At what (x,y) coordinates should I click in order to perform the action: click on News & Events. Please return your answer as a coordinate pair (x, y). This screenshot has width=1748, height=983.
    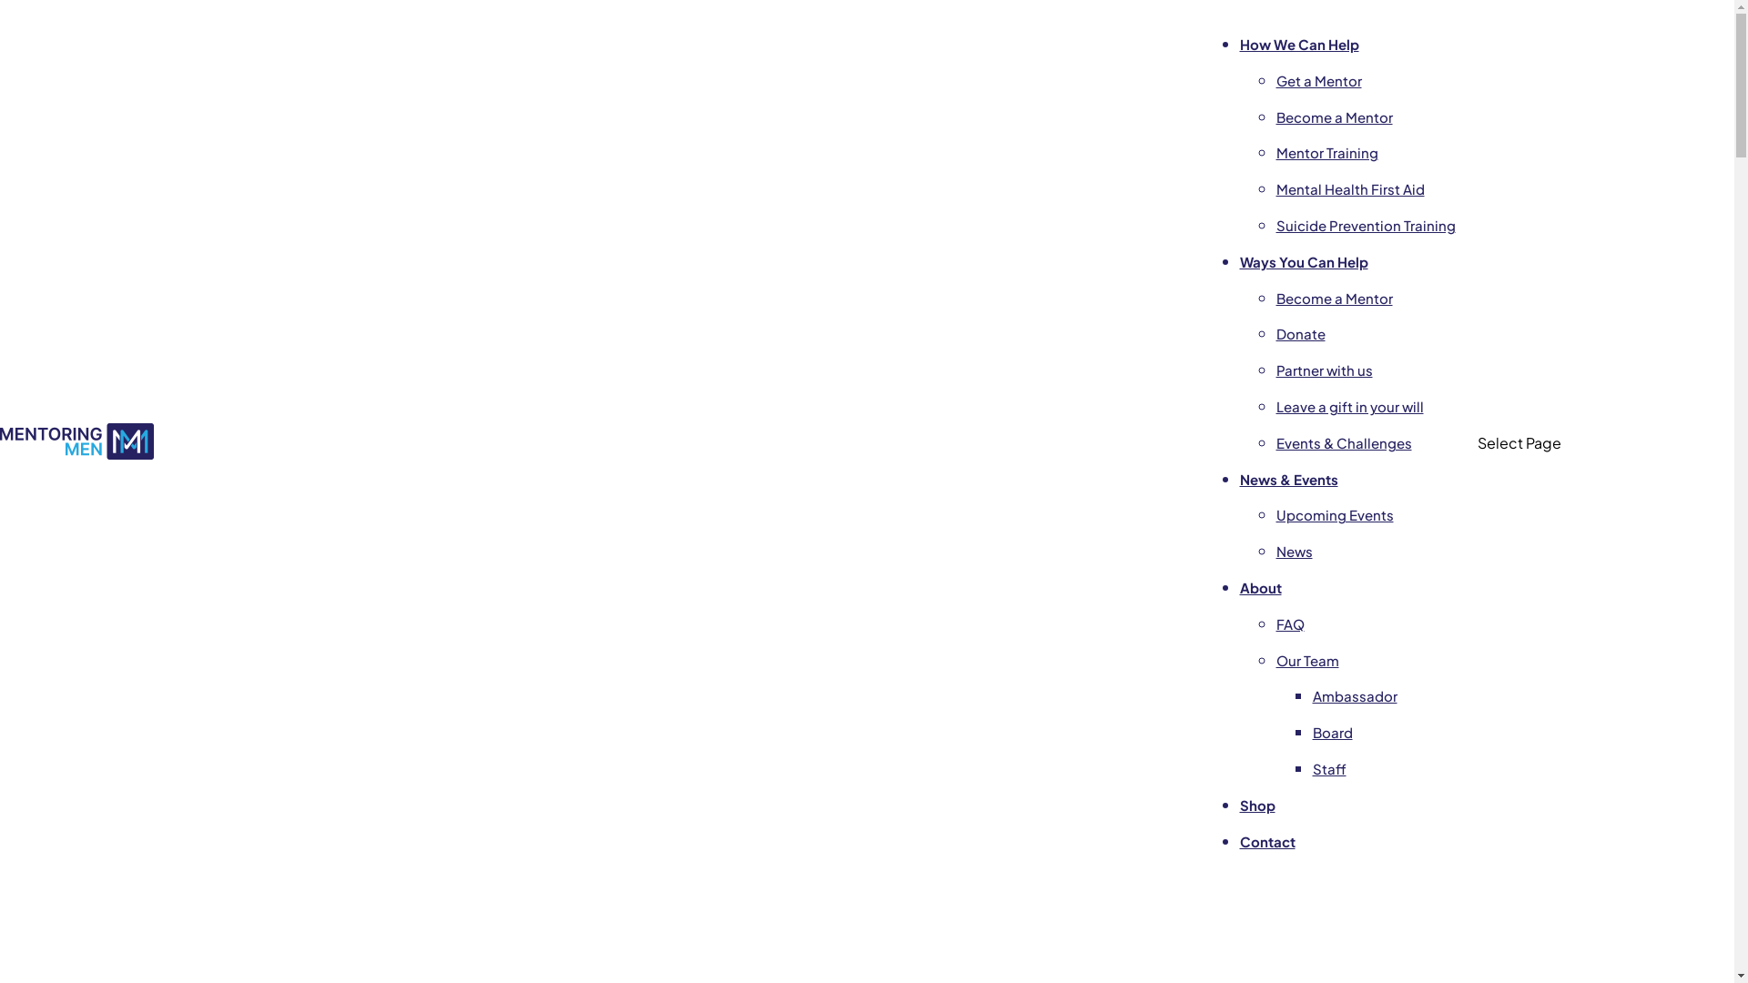
    Looking at the image, I should click on (1289, 479).